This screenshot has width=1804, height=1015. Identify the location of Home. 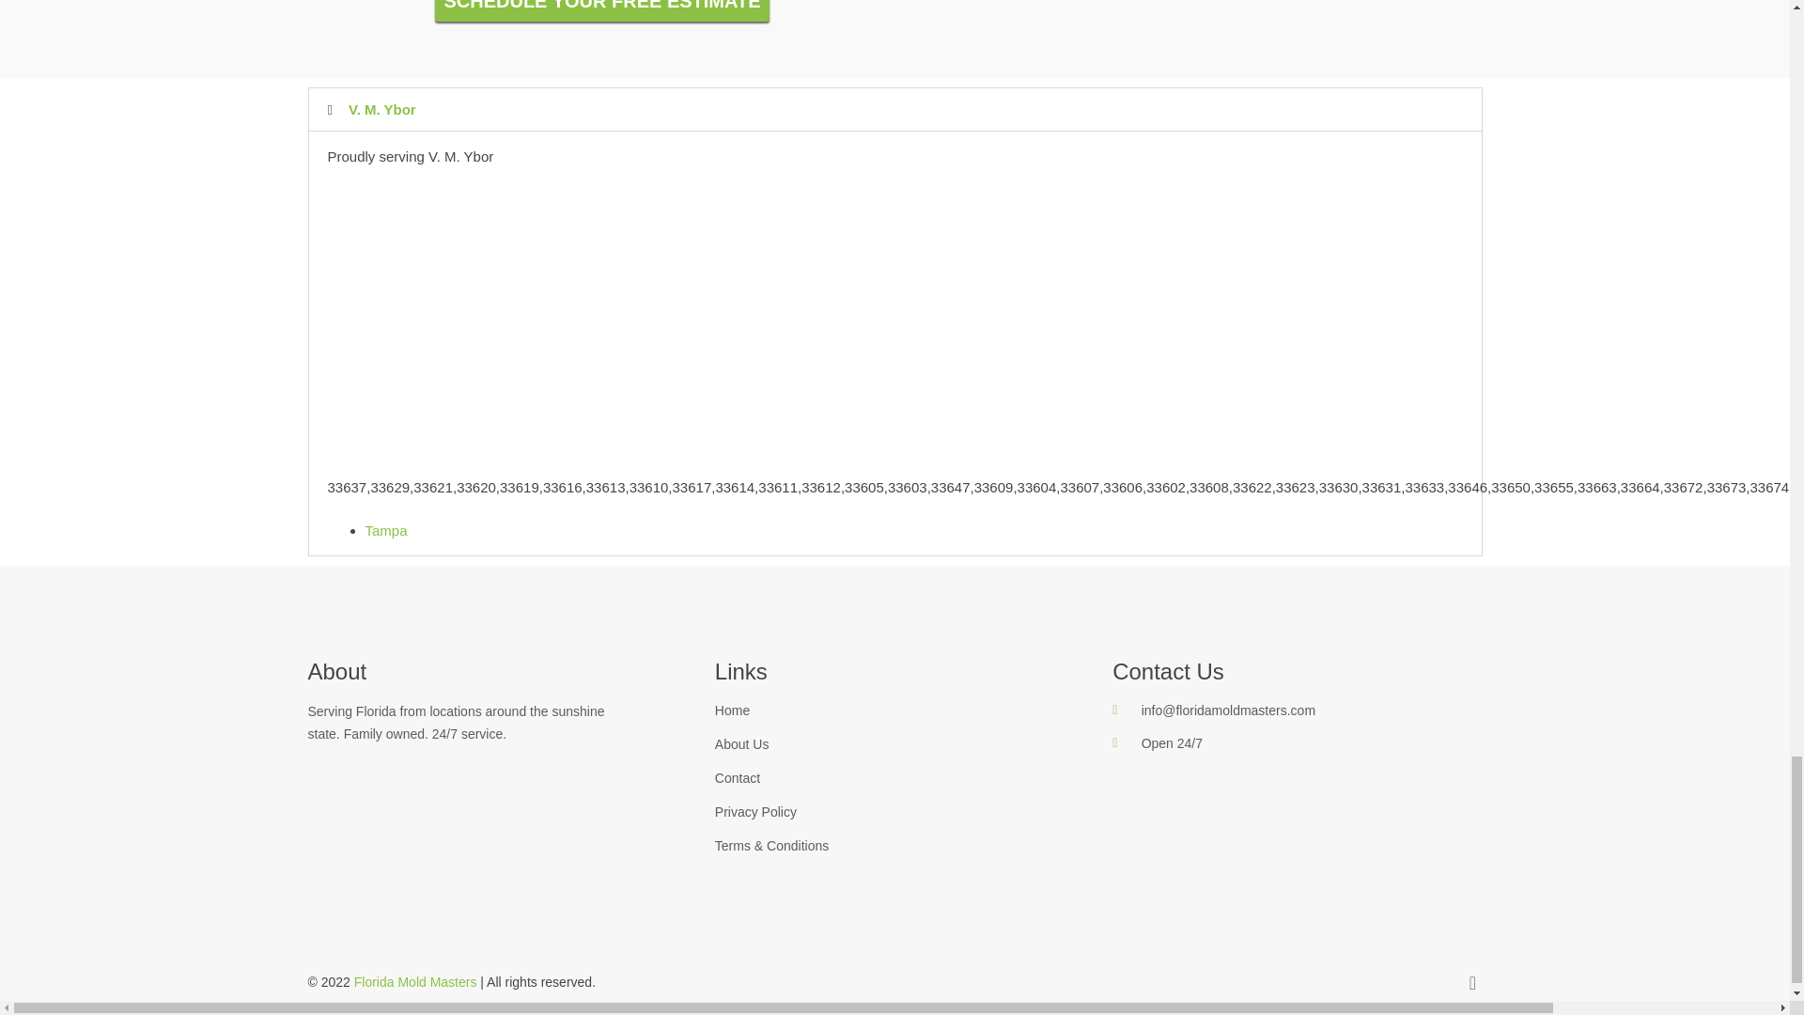
(894, 710).